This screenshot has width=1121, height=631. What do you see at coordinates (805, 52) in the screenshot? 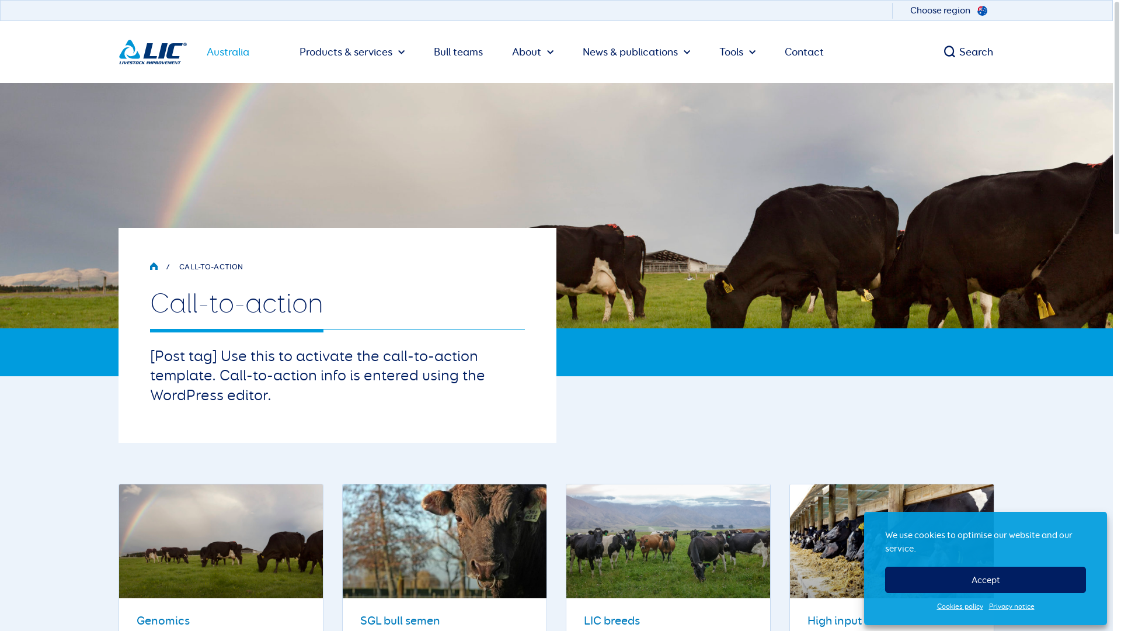
I see `Contact` at bounding box center [805, 52].